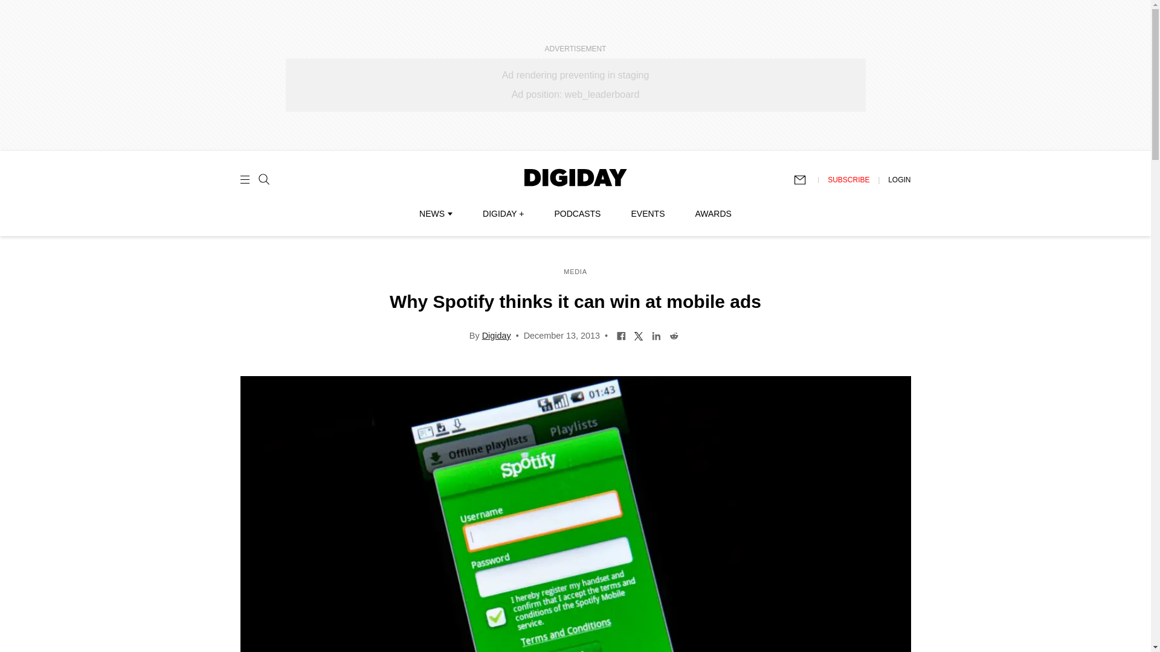  Describe the element at coordinates (674, 334) in the screenshot. I see `Share on Reddit` at that location.